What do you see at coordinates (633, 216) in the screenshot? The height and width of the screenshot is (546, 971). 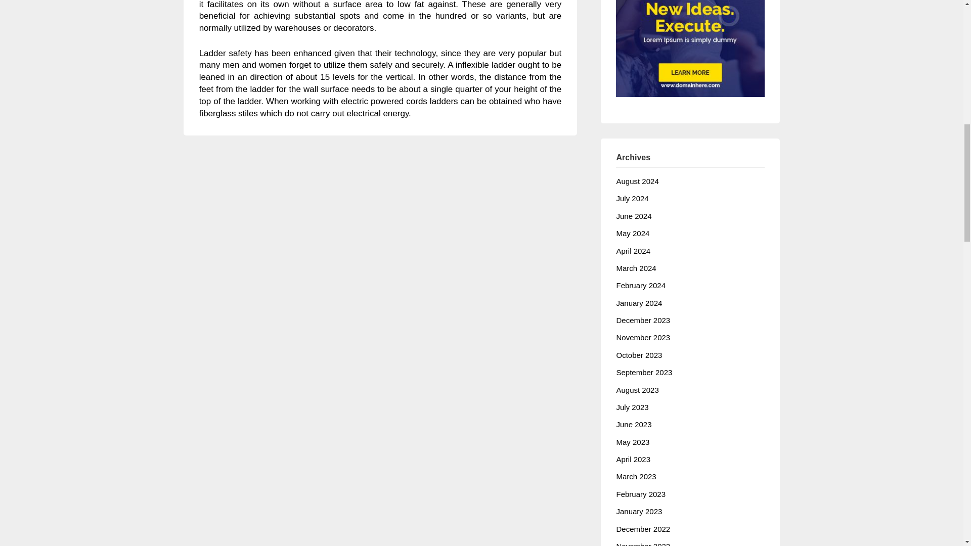 I see `June 2024` at bounding box center [633, 216].